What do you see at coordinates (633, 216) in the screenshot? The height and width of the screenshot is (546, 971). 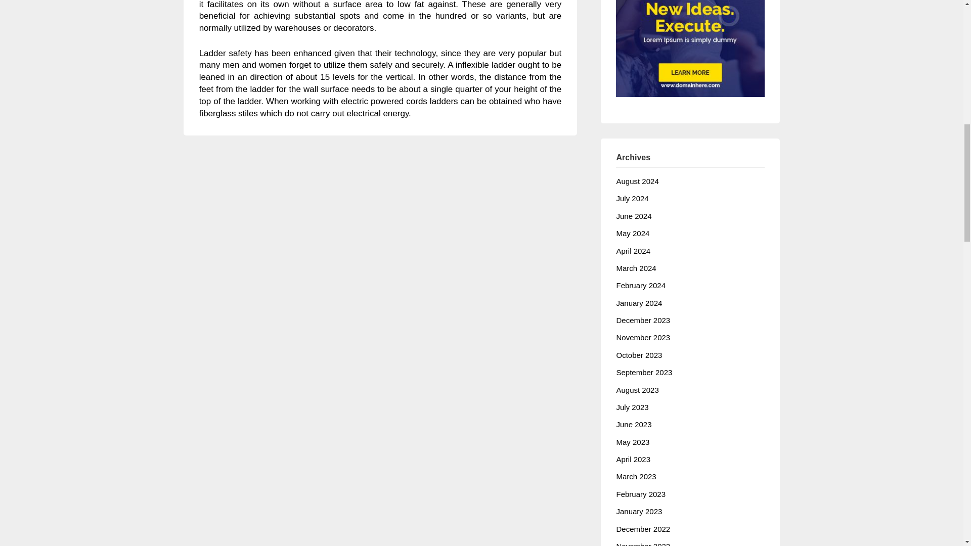 I see `June 2024` at bounding box center [633, 216].